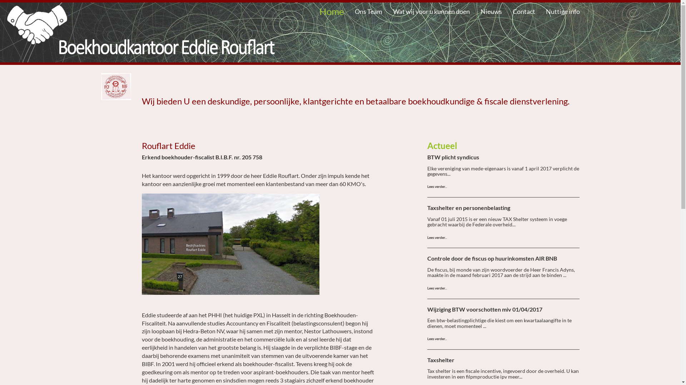 The image size is (686, 385). What do you see at coordinates (437, 237) in the screenshot?
I see `Lees verder...` at bounding box center [437, 237].